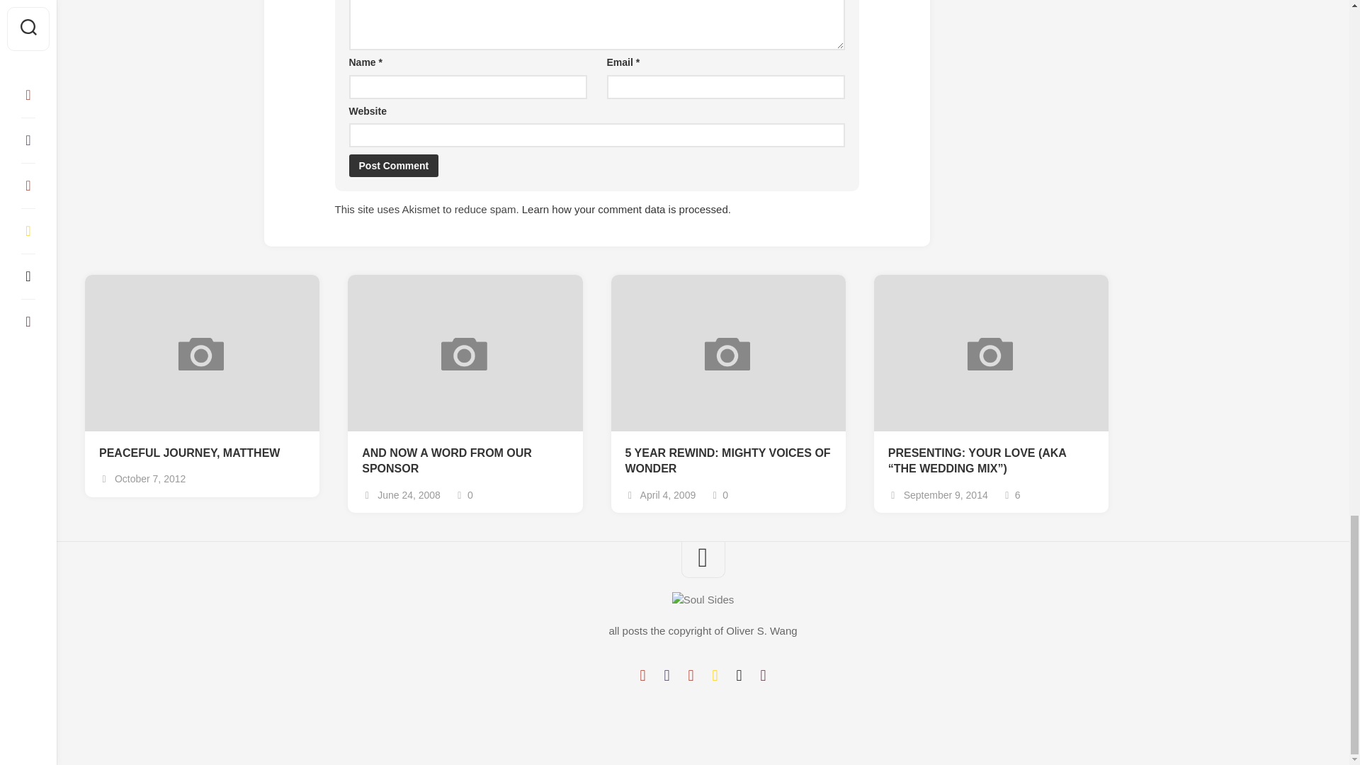 This screenshot has width=1360, height=765. I want to click on Post Comment, so click(392, 166).